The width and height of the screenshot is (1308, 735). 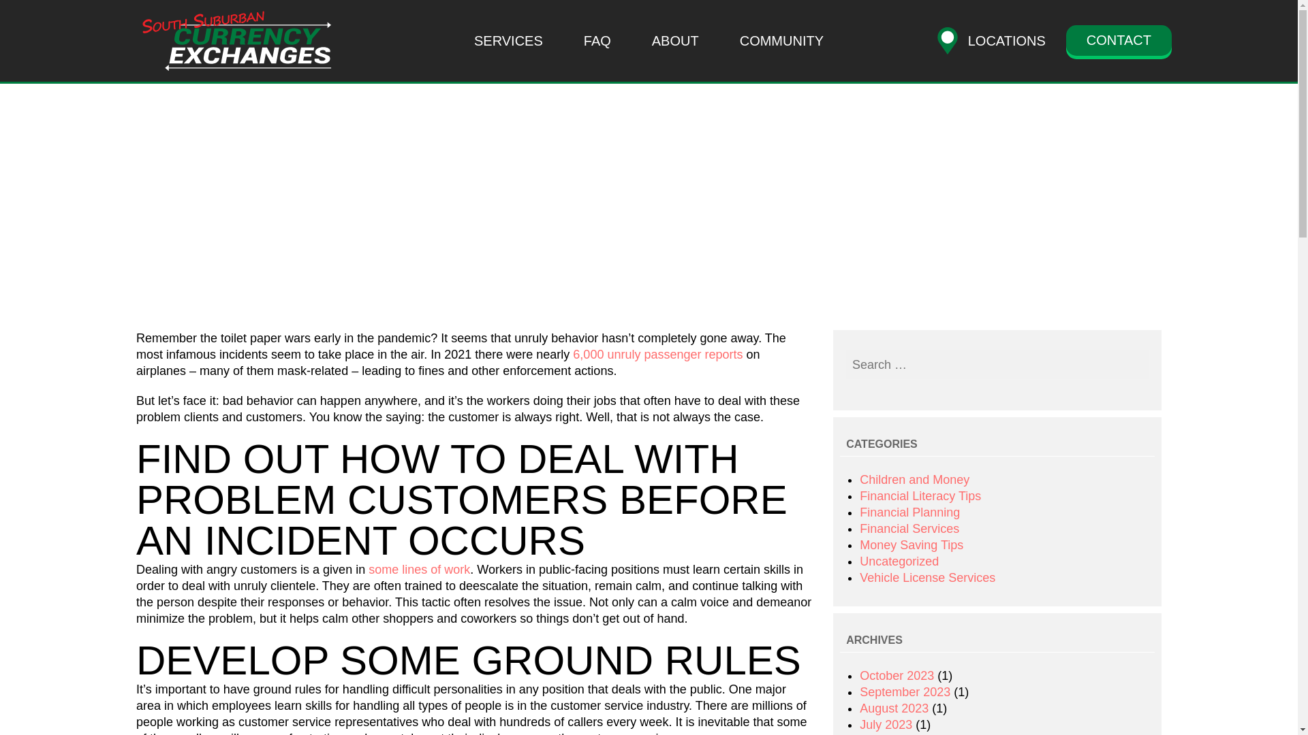 What do you see at coordinates (920, 495) in the screenshot?
I see `Financial Literacy Tips` at bounding box center [920, 495].